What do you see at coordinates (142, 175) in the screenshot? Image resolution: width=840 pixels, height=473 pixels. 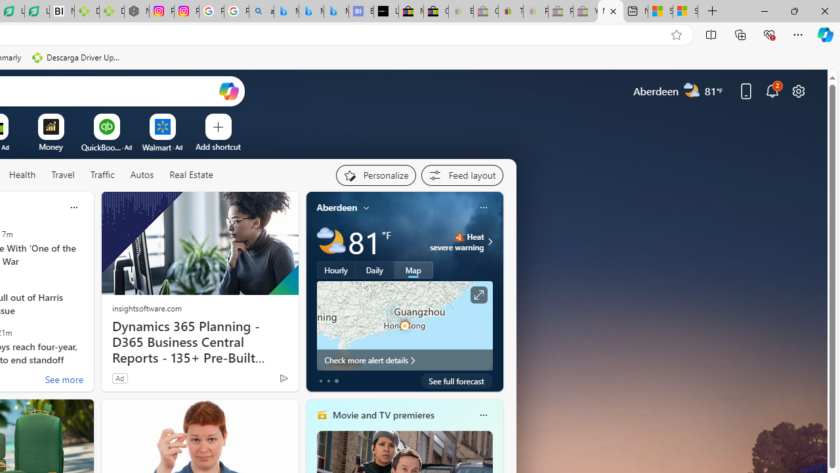 I see `Autos` at bounding box center [142, 175].